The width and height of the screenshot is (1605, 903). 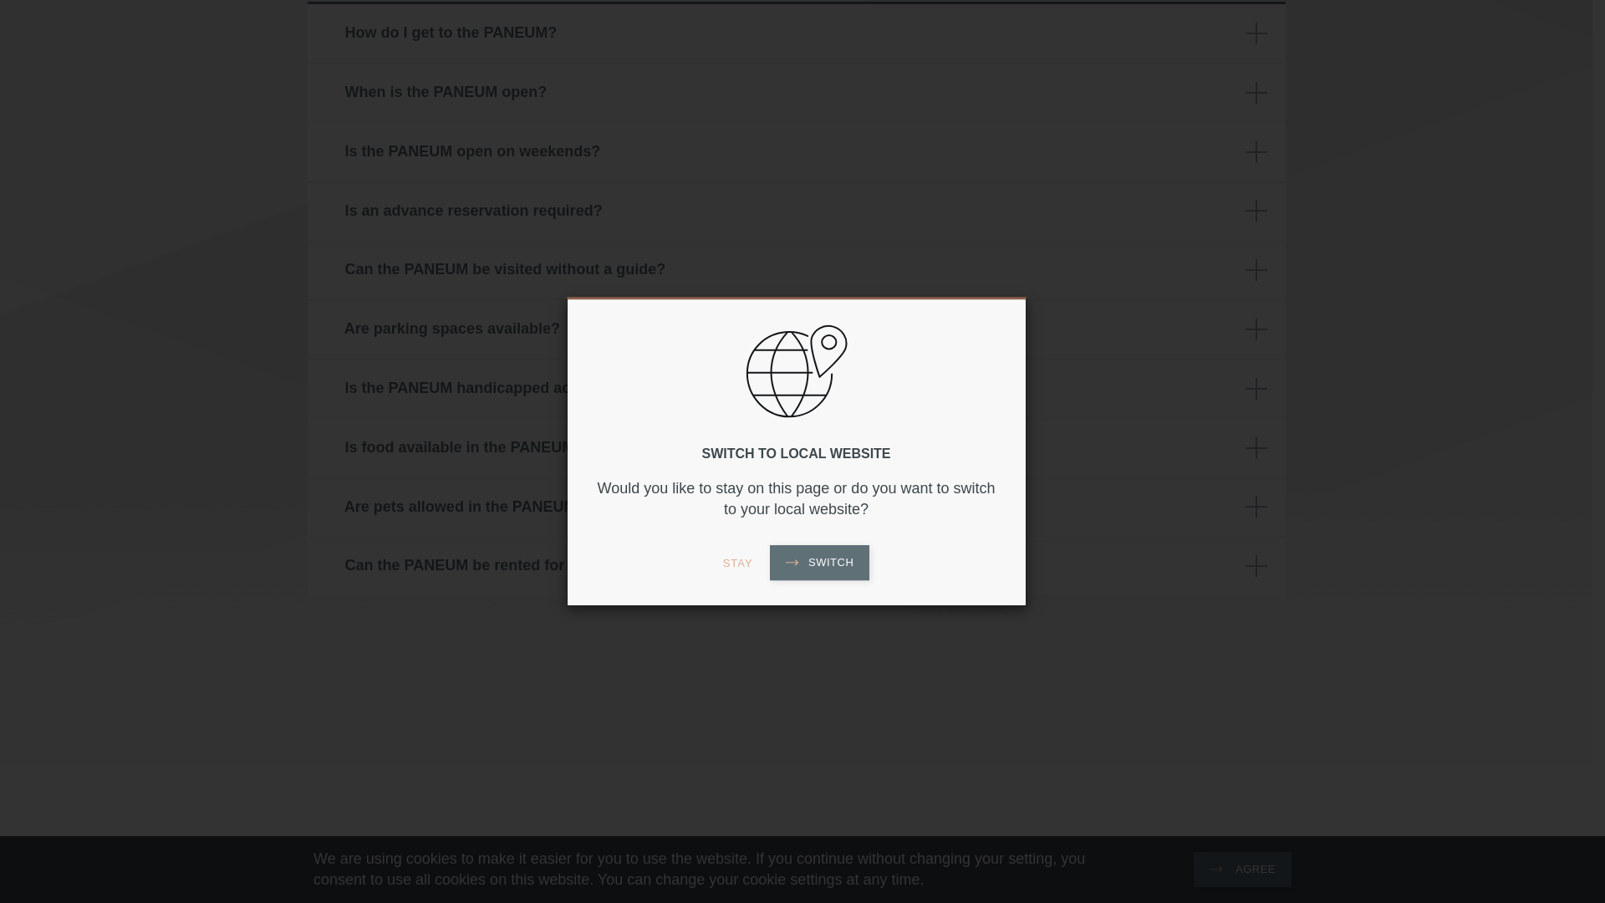 What do you see at coordinates (796, 269) in the screenshot?
I see `Can the PANEUM be visited without a guide?` at bounding box center [796, 269].